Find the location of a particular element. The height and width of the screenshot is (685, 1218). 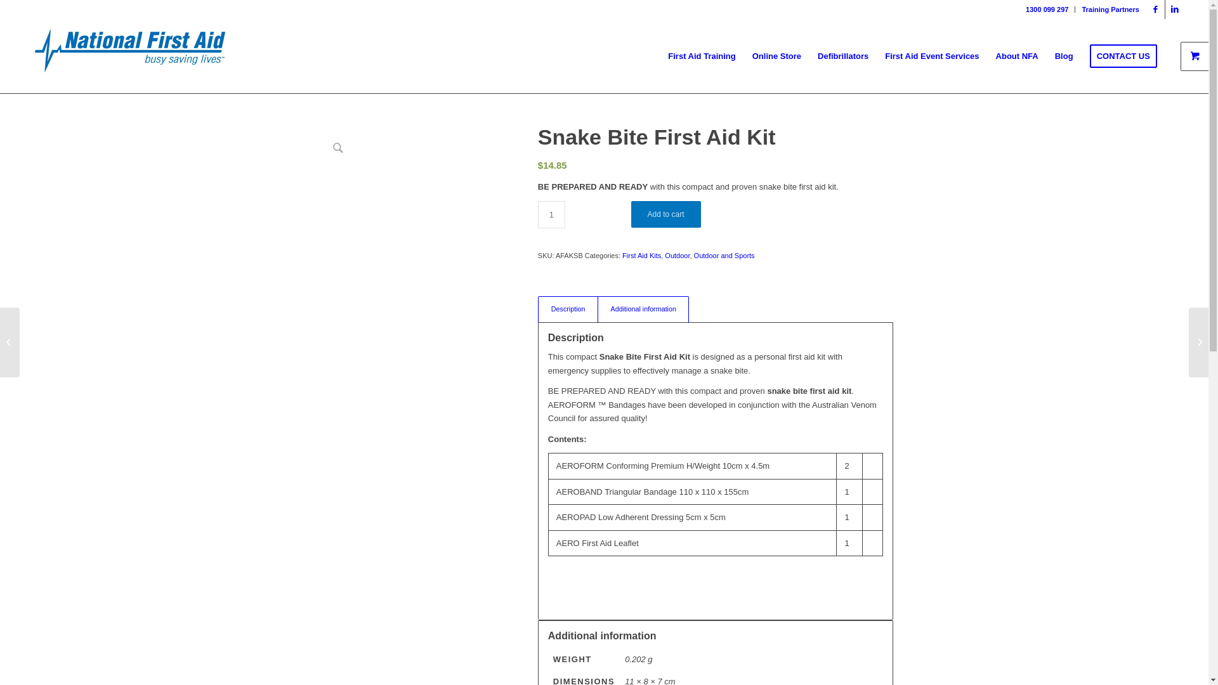

LinkedIn is located at coordinates (1175, 10).